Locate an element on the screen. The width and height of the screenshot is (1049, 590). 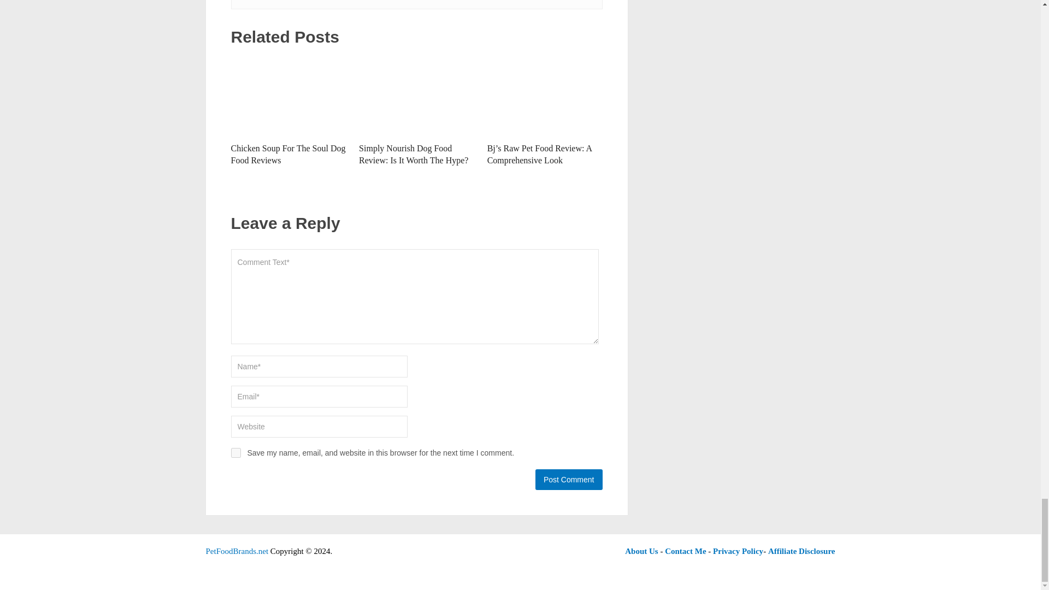
Contact Me is located at coordinates (685, 551).